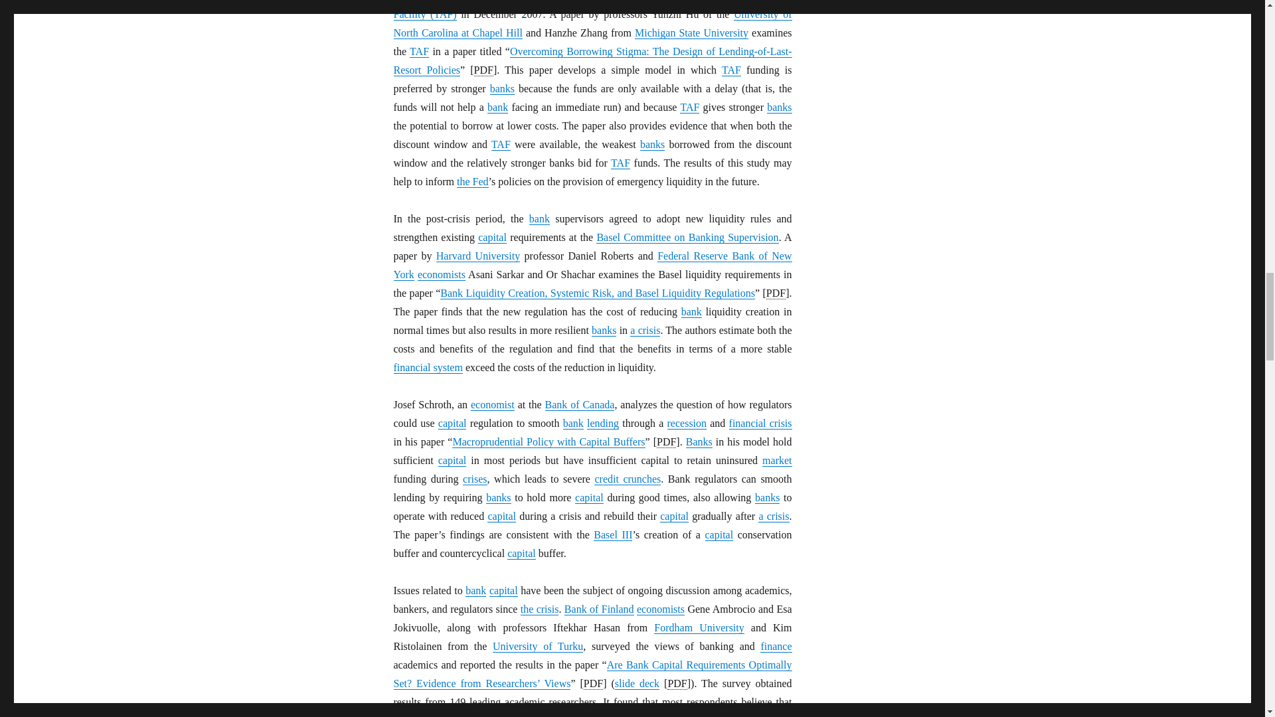 The image size is (1275, 717). I want to click on Portable Document Format, so click(594, 683).